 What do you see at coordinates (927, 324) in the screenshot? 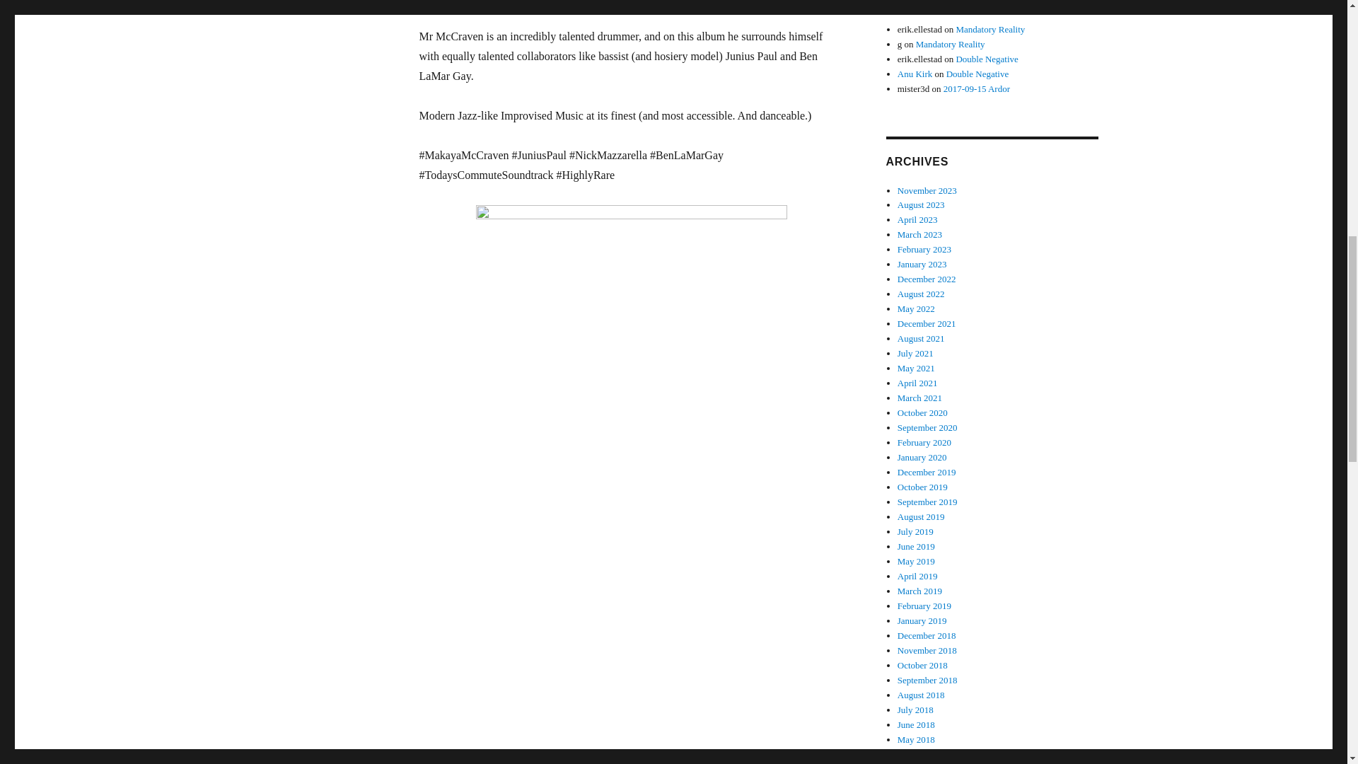
I see `December 2021` at bounding box center [927, 324].